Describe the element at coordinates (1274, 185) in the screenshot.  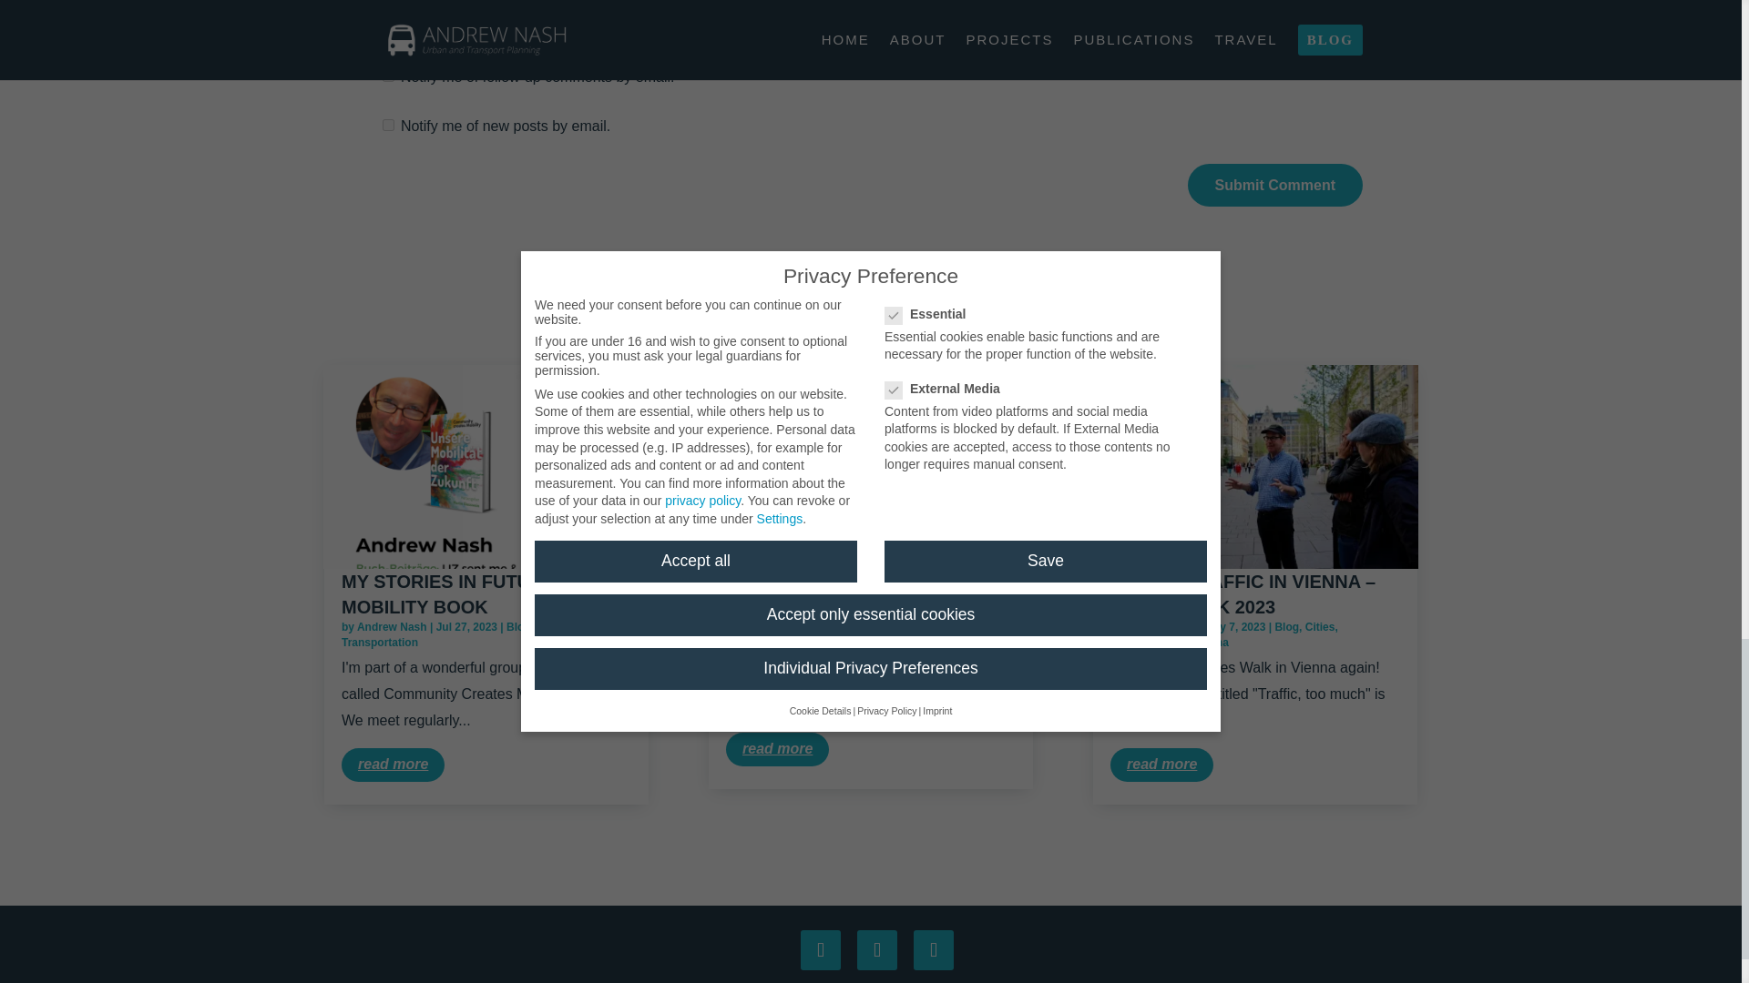
I see `Submit Comment` at that location.